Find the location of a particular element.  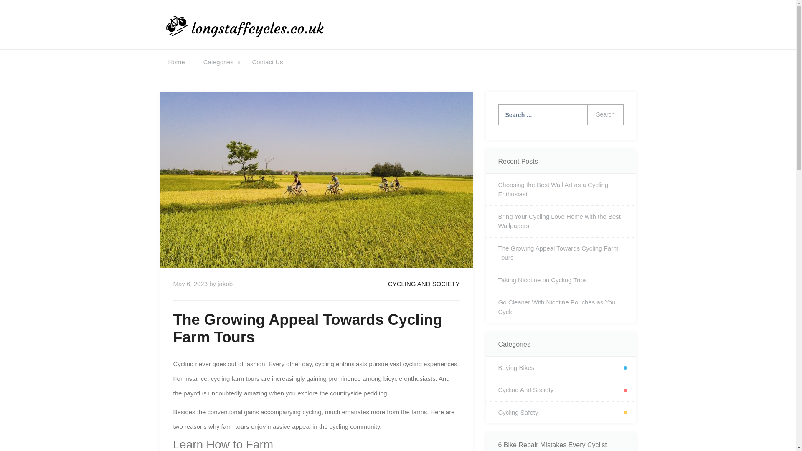

Buying Bikes is located at coordinates (561, 368).